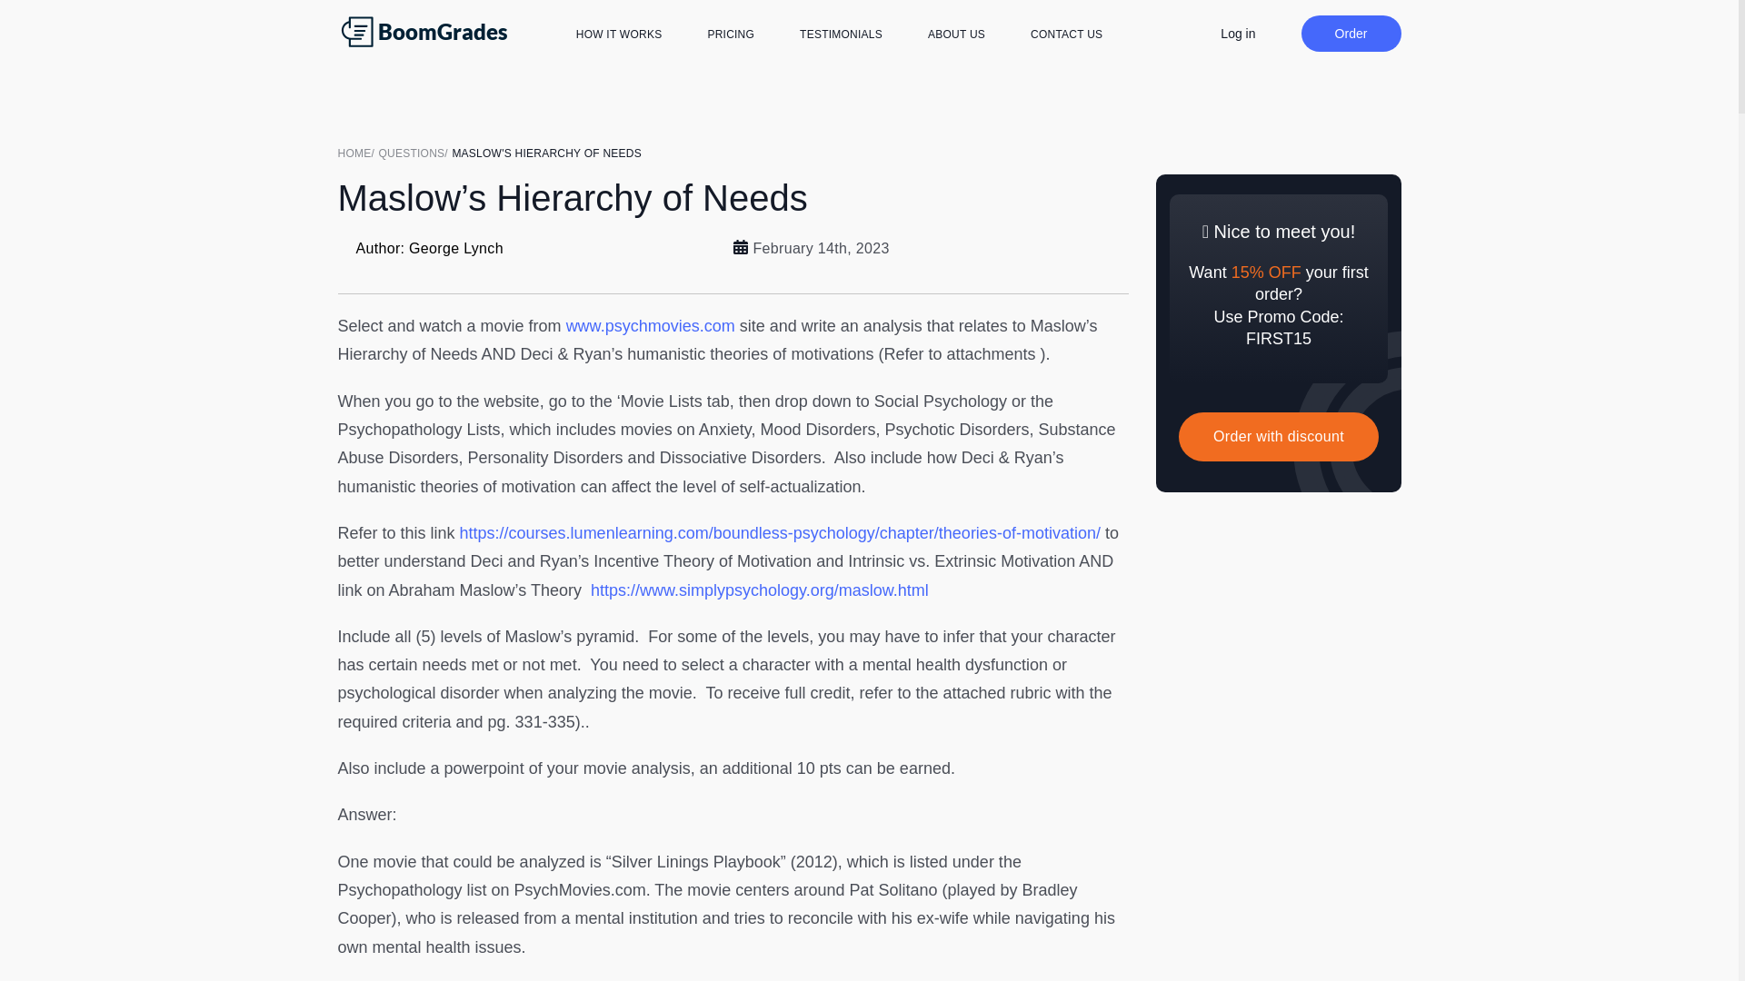 The height and width of the screenshot is (981, 1745). What do you see at coordinates (619, 35) in the screenshot?
I see `HOW IT WORKS` at bounding box center [619, 35].